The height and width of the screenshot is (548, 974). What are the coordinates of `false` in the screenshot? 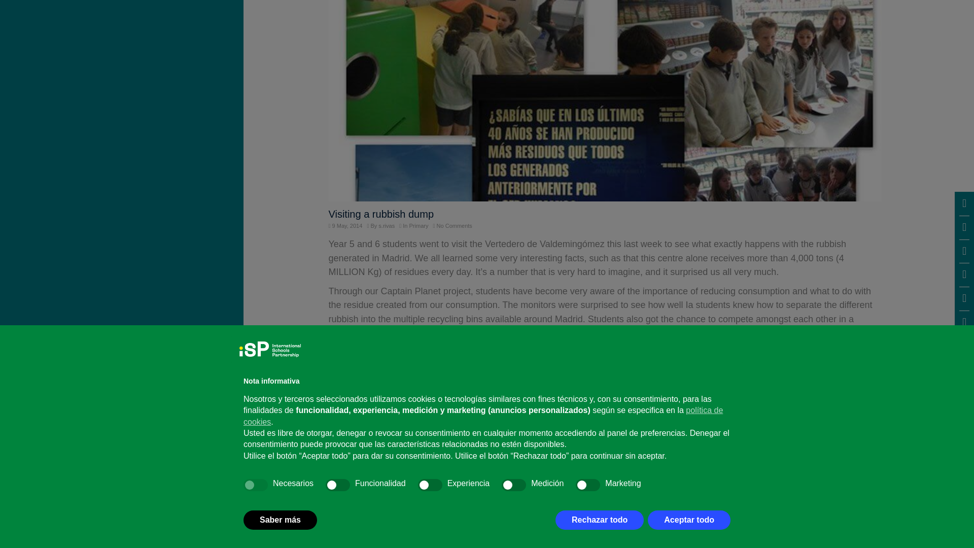 It's located at (587, 362).